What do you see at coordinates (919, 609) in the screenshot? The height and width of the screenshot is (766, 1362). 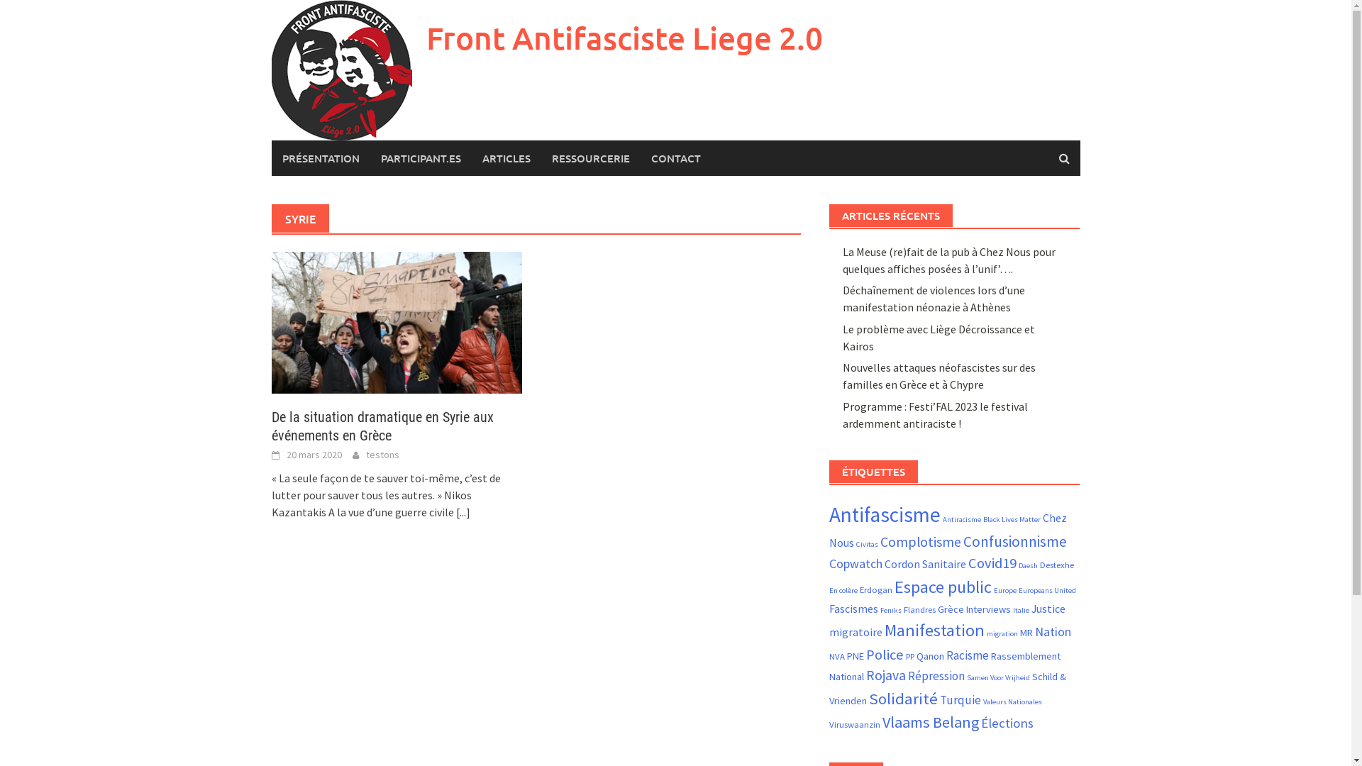 I see `Flandres` at bounding box center [919, 609].